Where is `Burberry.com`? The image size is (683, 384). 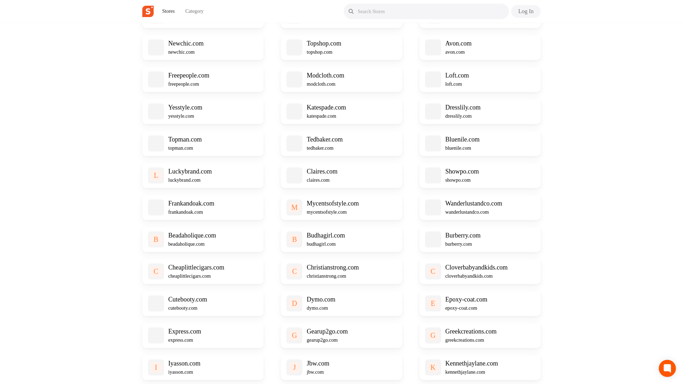
Burberry.com is located at coordinates (463, 235).